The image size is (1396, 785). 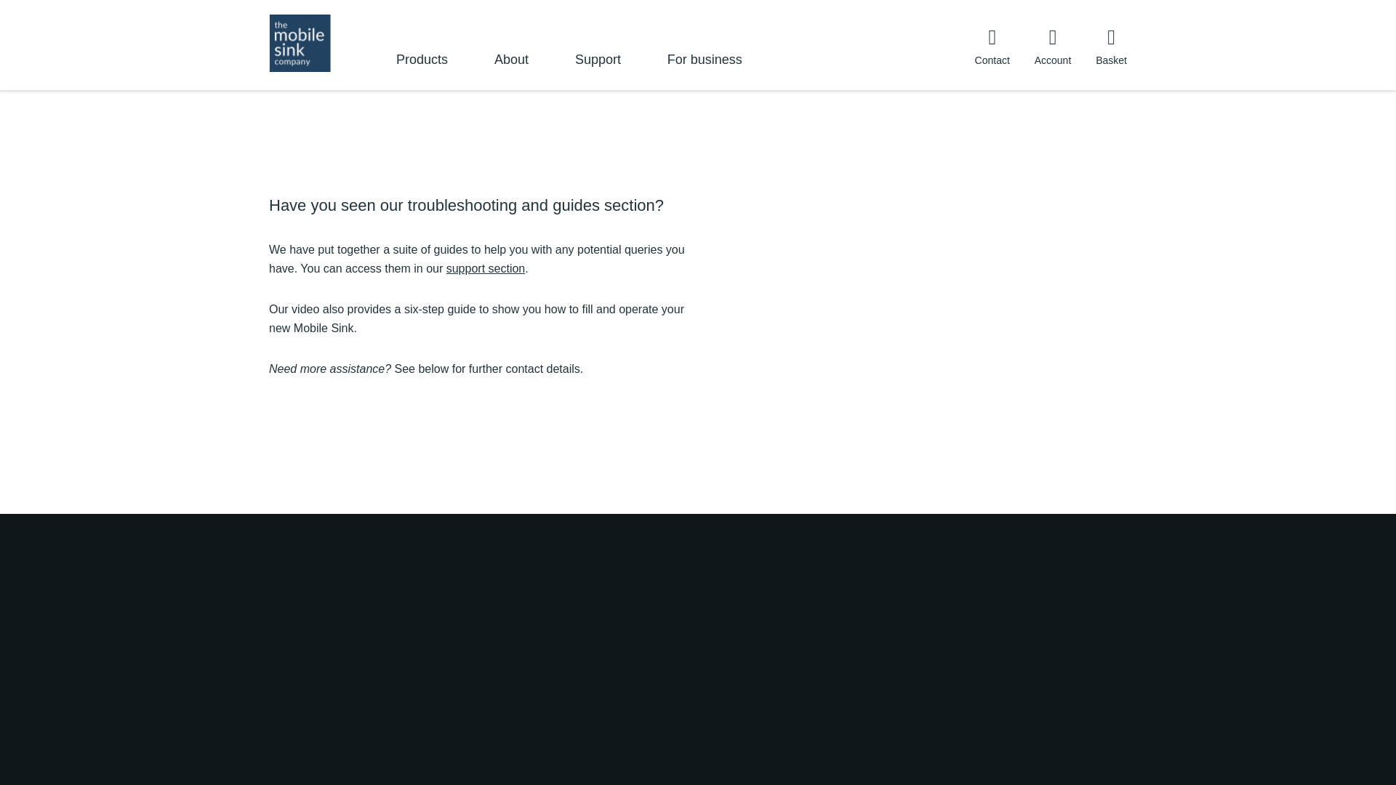 What do you see at coordinates (511, 67) in the screenshot?
I see `About` at bounding box center [511, 67].